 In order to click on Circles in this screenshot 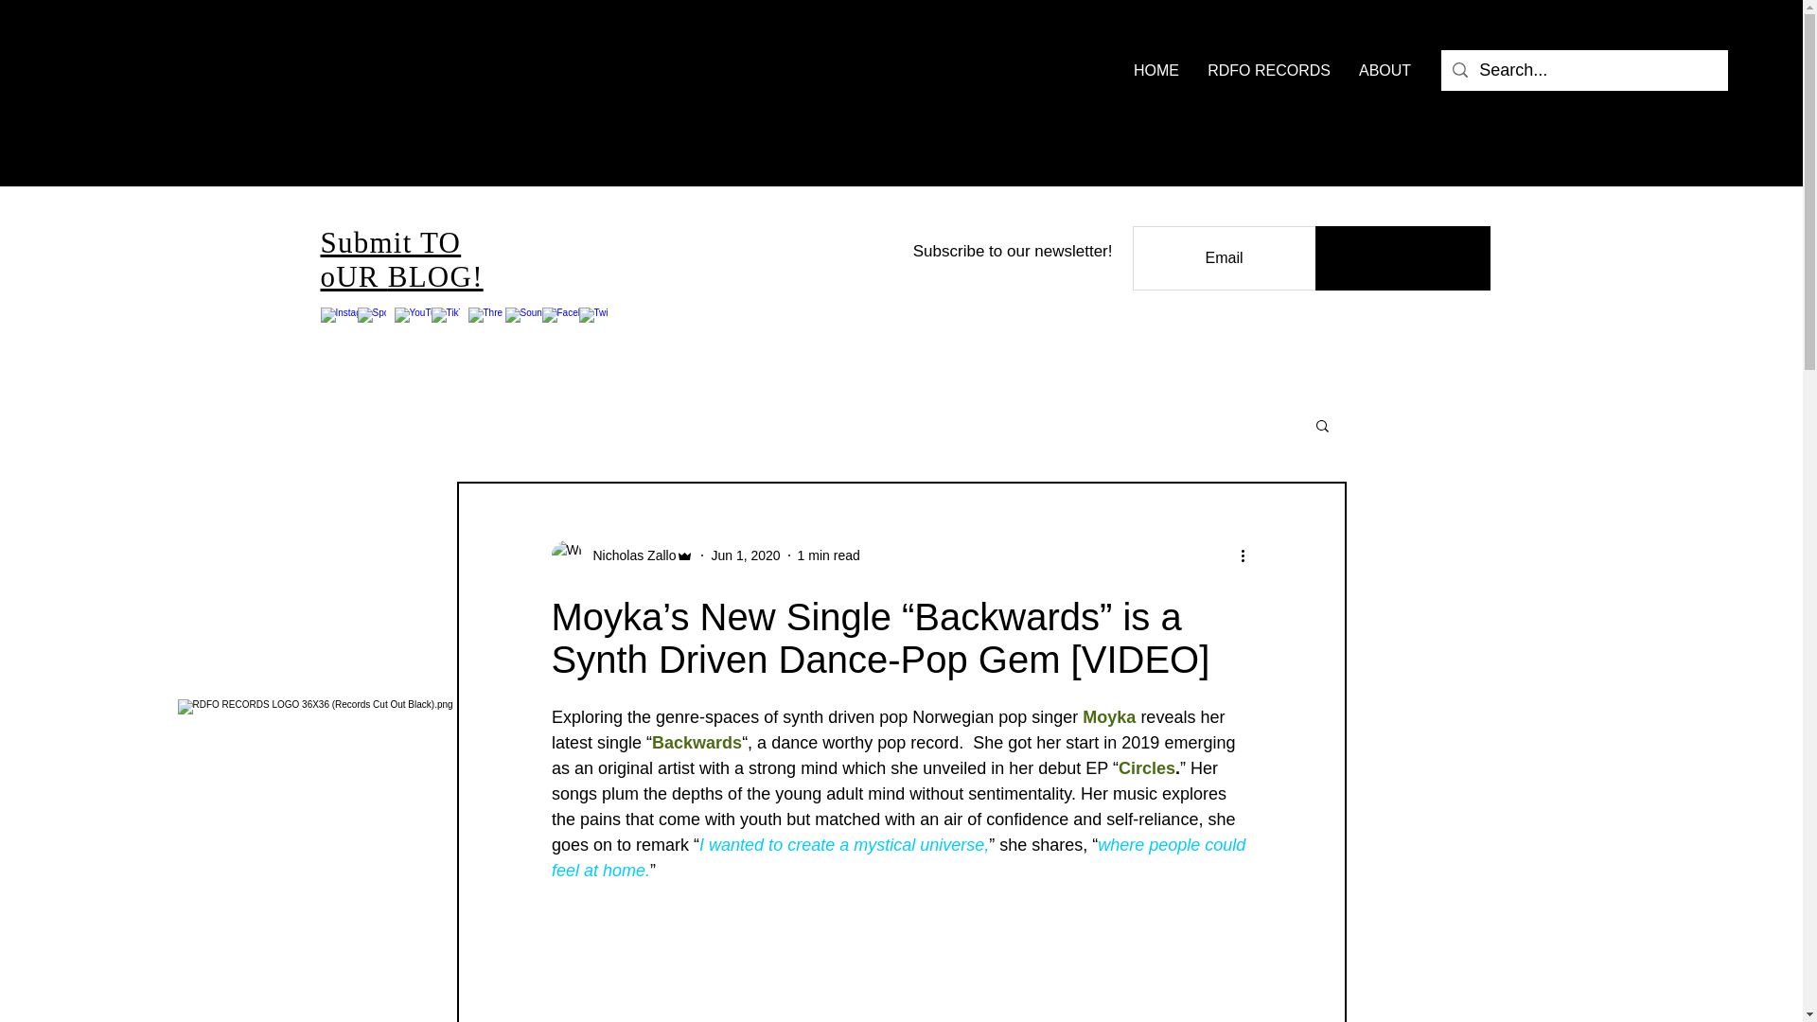, I will do `click(1147, 768)`.